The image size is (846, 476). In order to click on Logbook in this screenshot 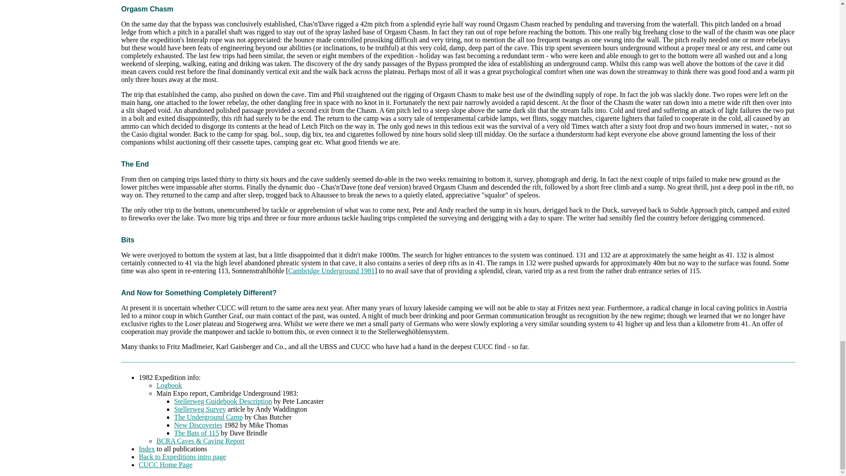, I will do `click(169, 385)`.